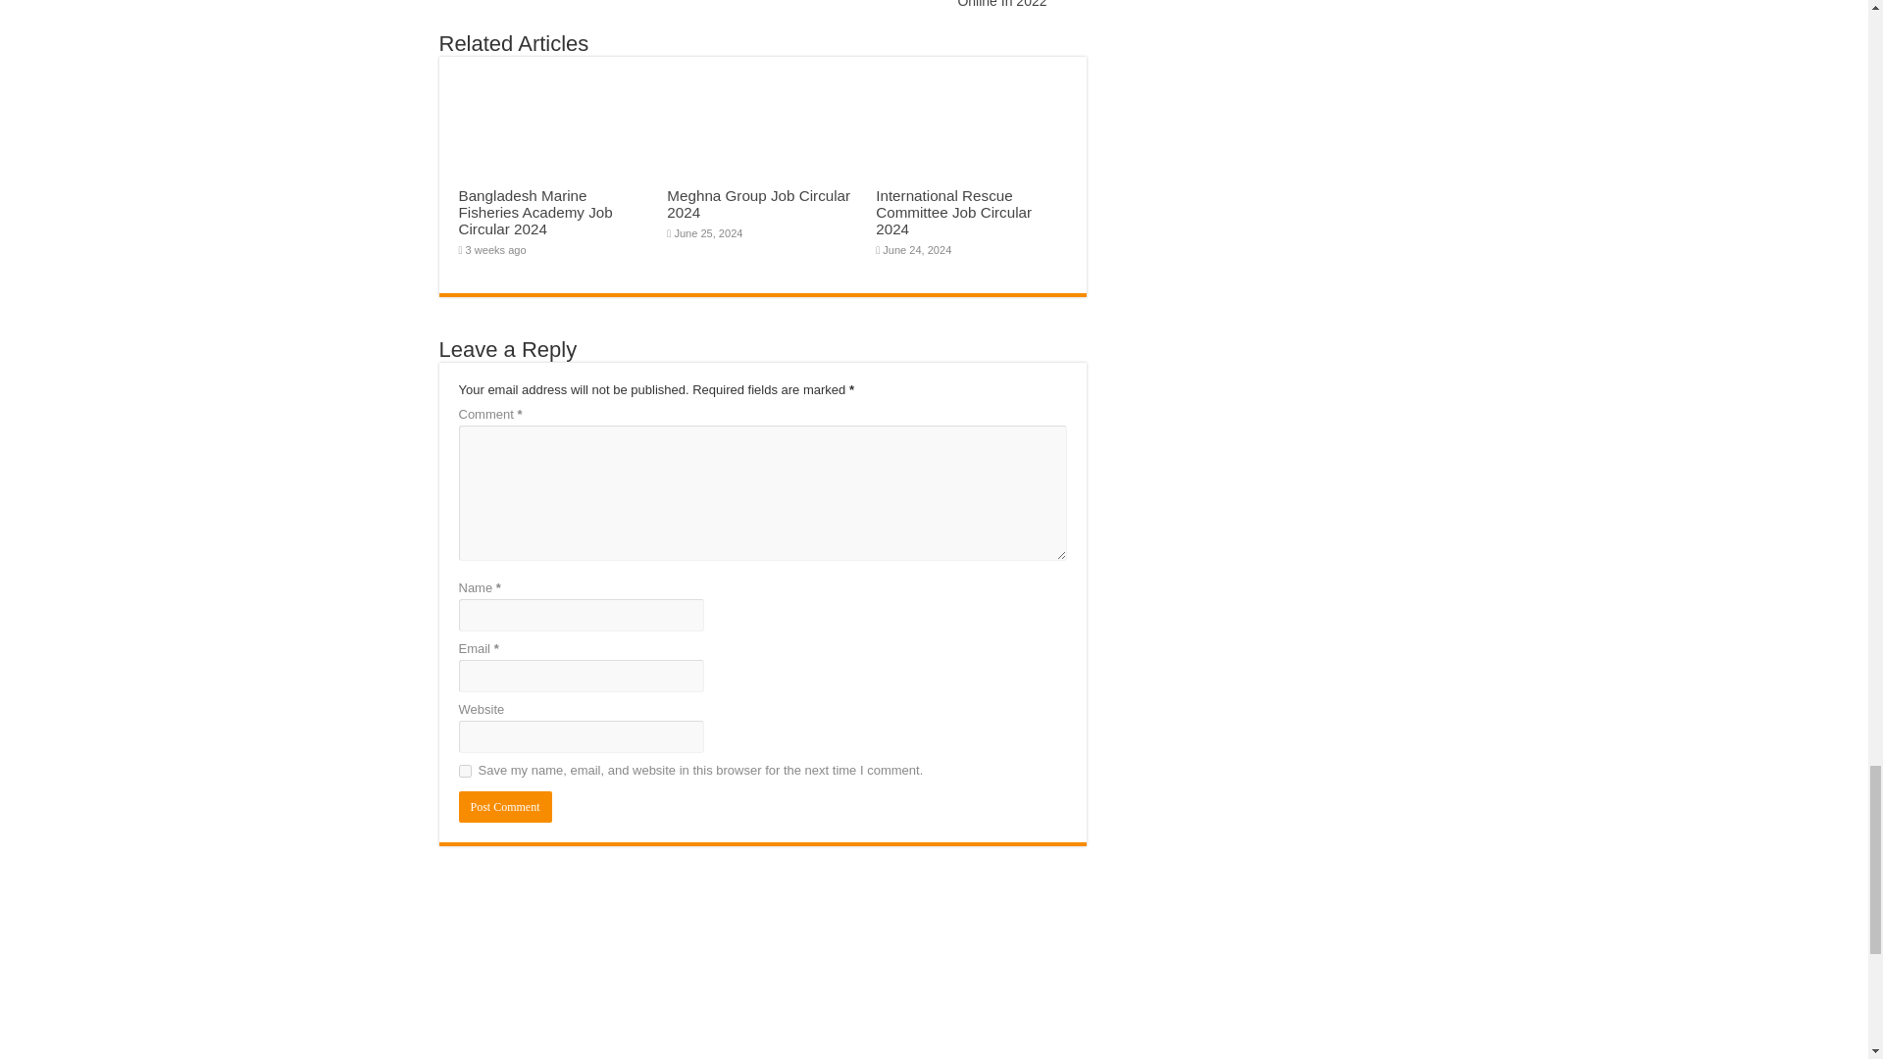  Describe the element at coordinates (465, 771) in the screenshot. I see `yes` at that location.